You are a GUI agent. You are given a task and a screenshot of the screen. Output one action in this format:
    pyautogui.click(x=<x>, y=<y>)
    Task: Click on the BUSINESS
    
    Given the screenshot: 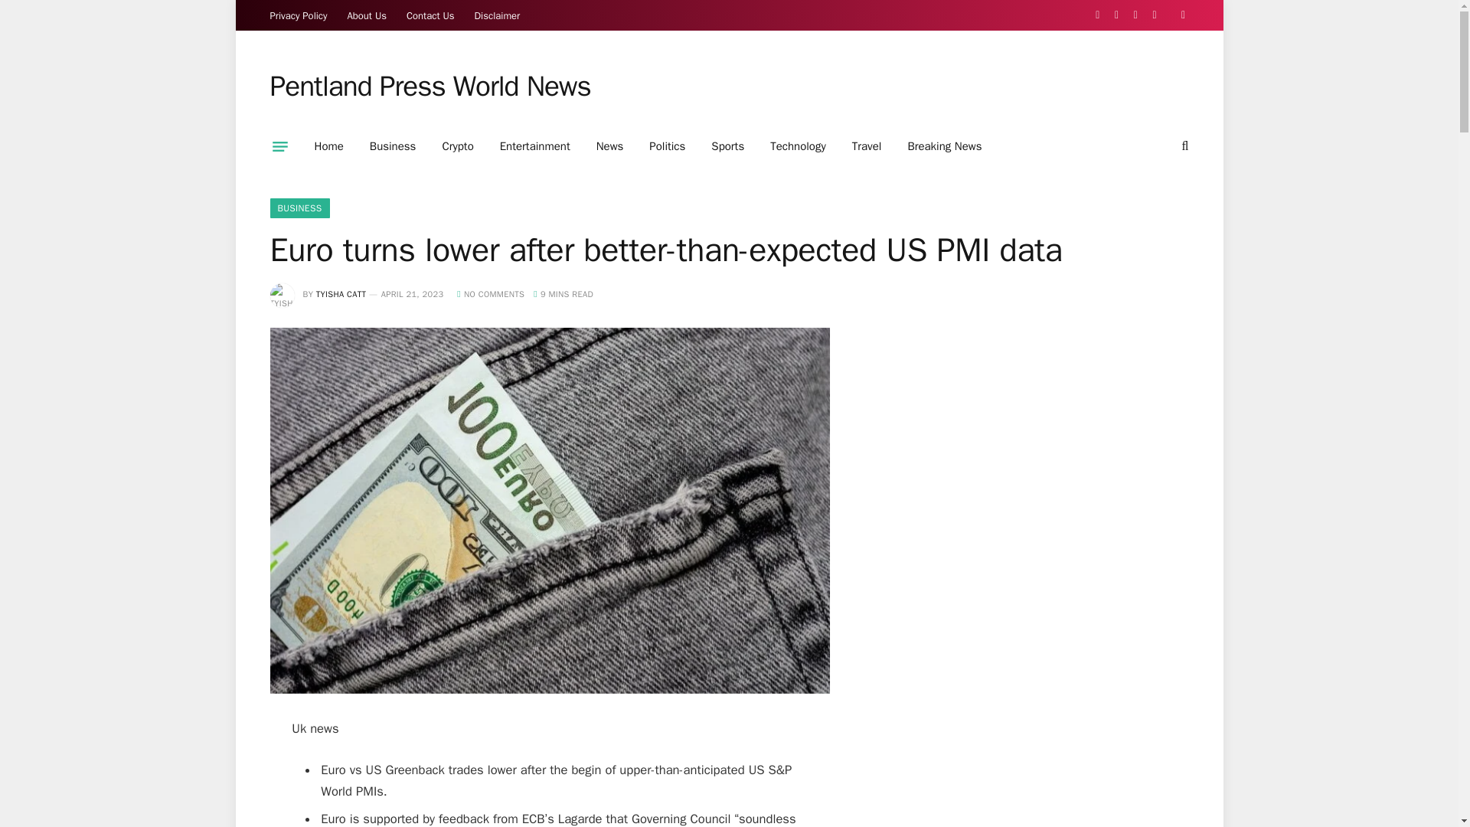 What is the action you would take?
    pyautogui.click(x=299, y=208)
    